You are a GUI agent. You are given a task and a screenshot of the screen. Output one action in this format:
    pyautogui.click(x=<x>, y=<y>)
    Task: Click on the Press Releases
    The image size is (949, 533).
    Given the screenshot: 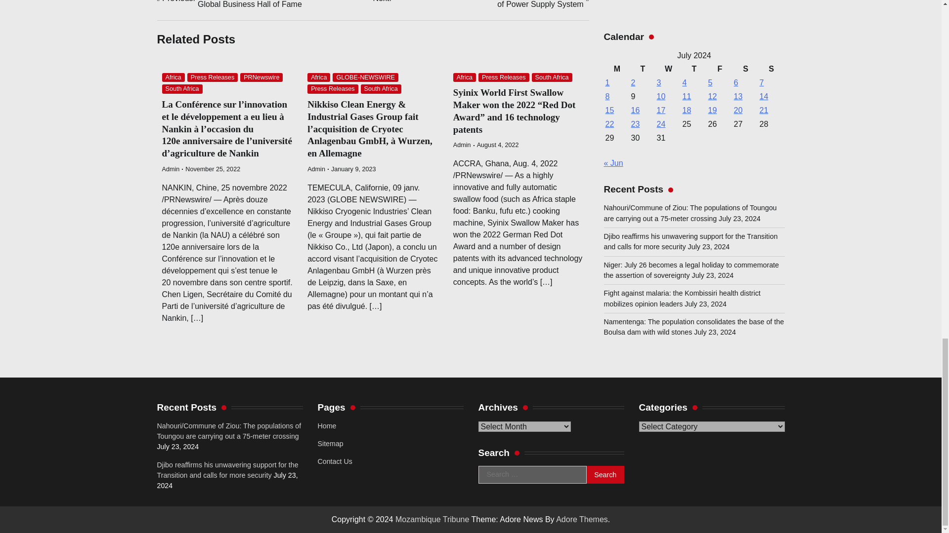 What is the action you would take?
    pyautogui.click(x=213, y=77)
    